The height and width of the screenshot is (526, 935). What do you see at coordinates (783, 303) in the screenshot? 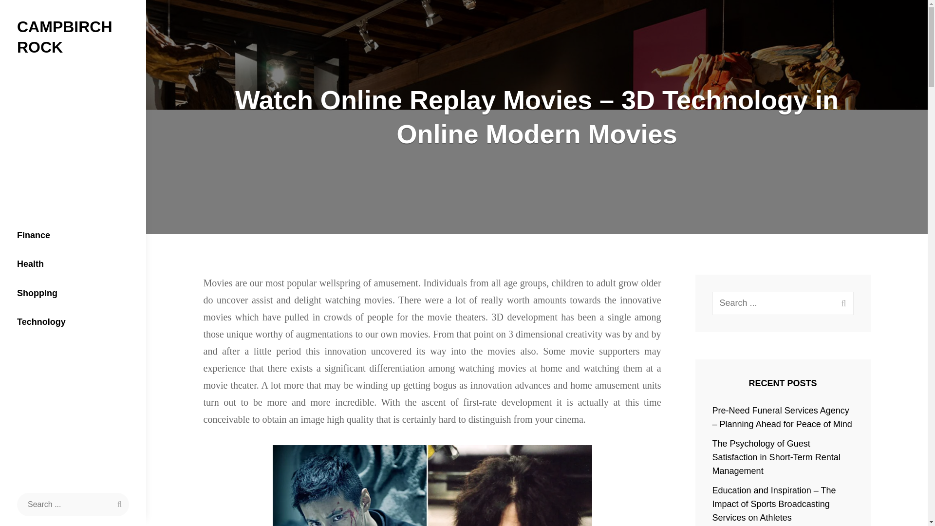
I see `Search for:` at bounding box center [783, 303].